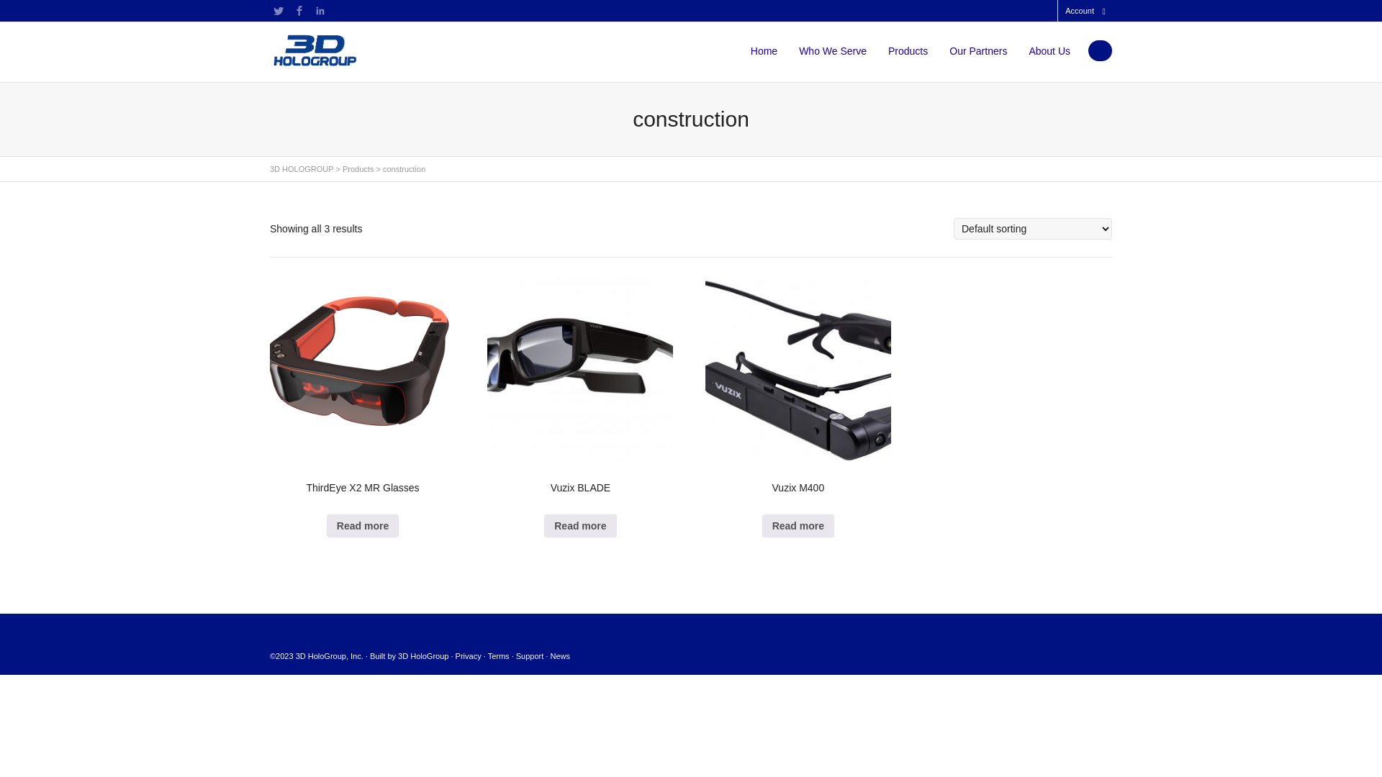 This screenshot has width=1382, height=777. What do you see at coordinates (798, 525) in the screenshot?
I see `Read more` at bounding box center [798, 525].